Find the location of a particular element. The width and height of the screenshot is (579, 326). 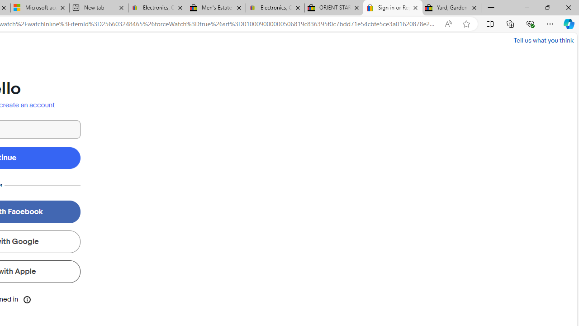

Sign in or Register | eBay is located at coordinates (393, 8).